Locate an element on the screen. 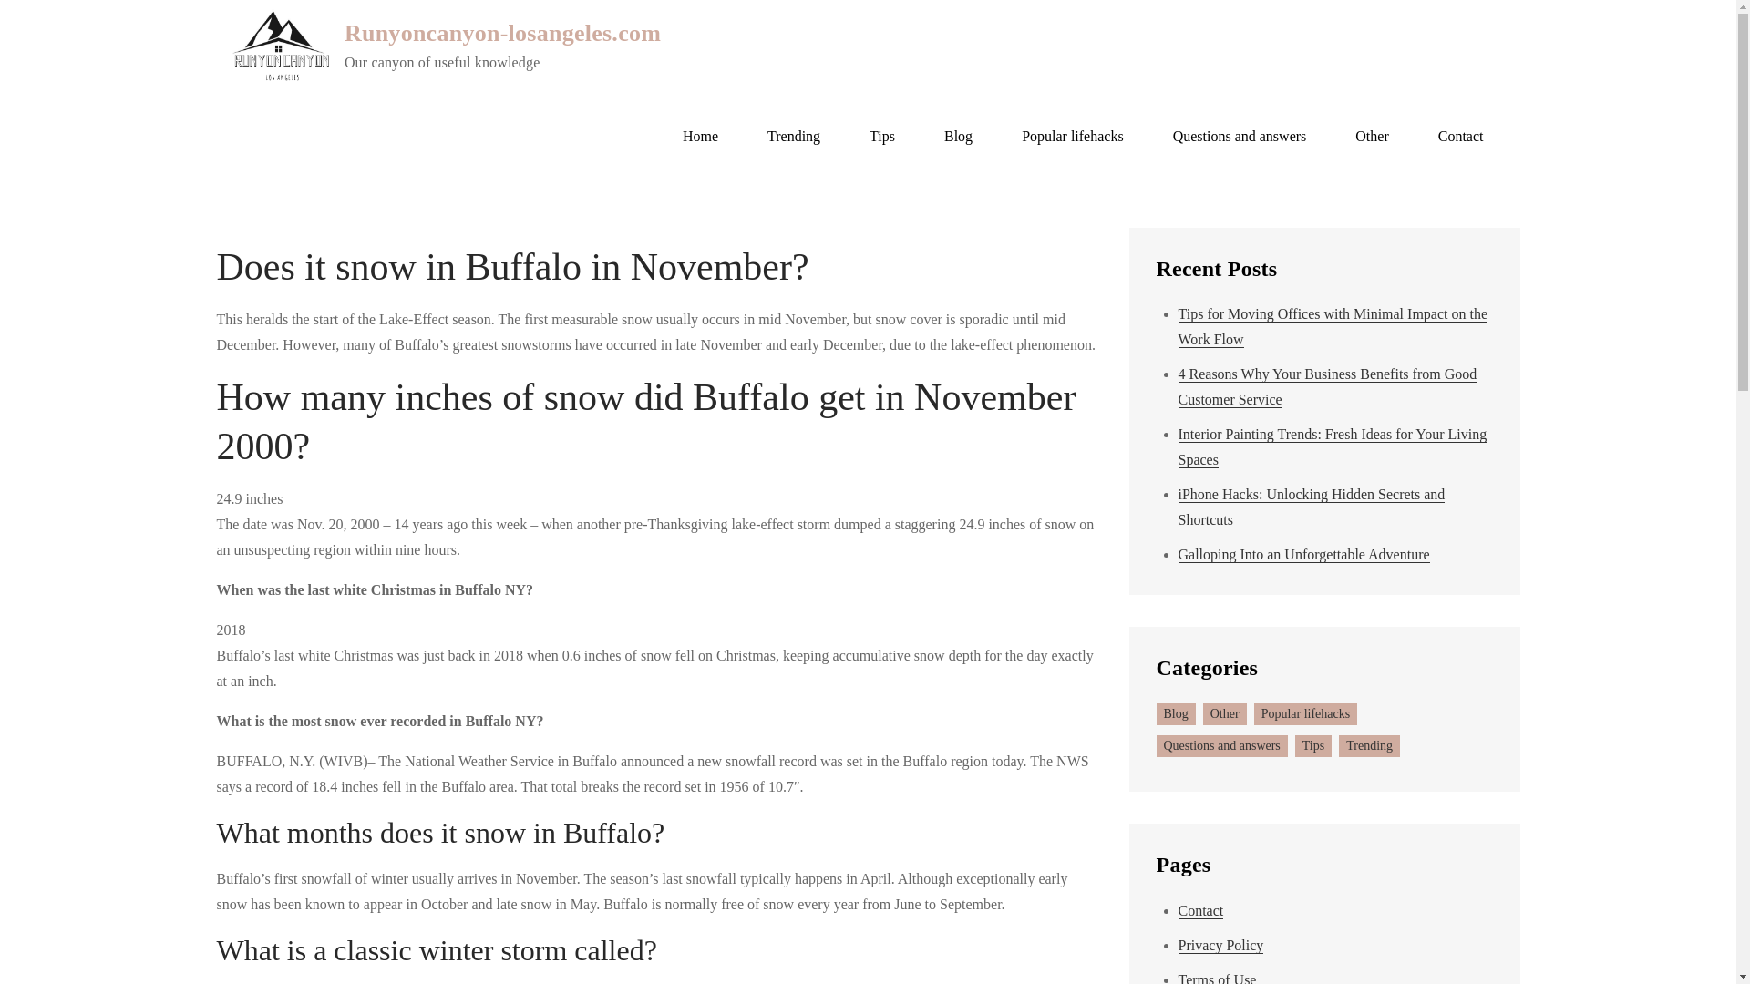 This screenshot has width=1750, height=984. Terms of Use is located at coordinates (1217, 979).